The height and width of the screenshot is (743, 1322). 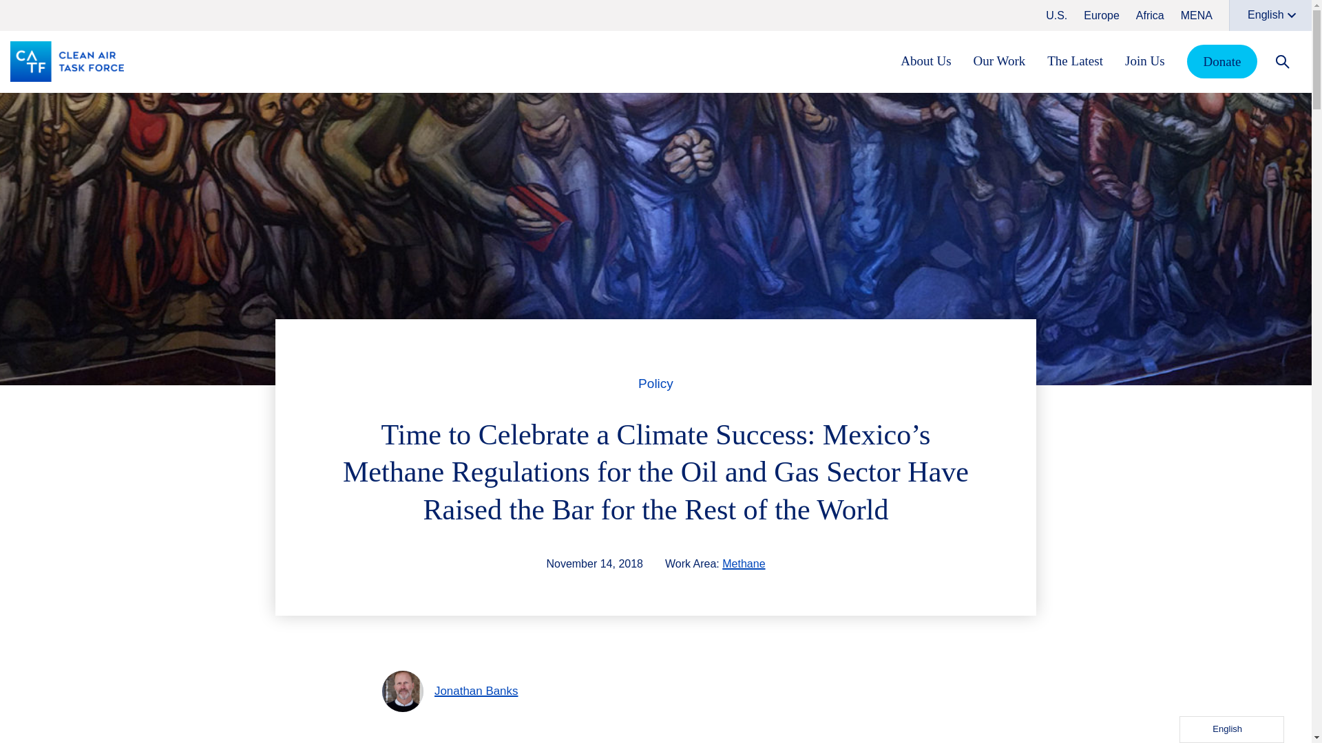 I want to click on Join Us, so click(x=1144, y=61).